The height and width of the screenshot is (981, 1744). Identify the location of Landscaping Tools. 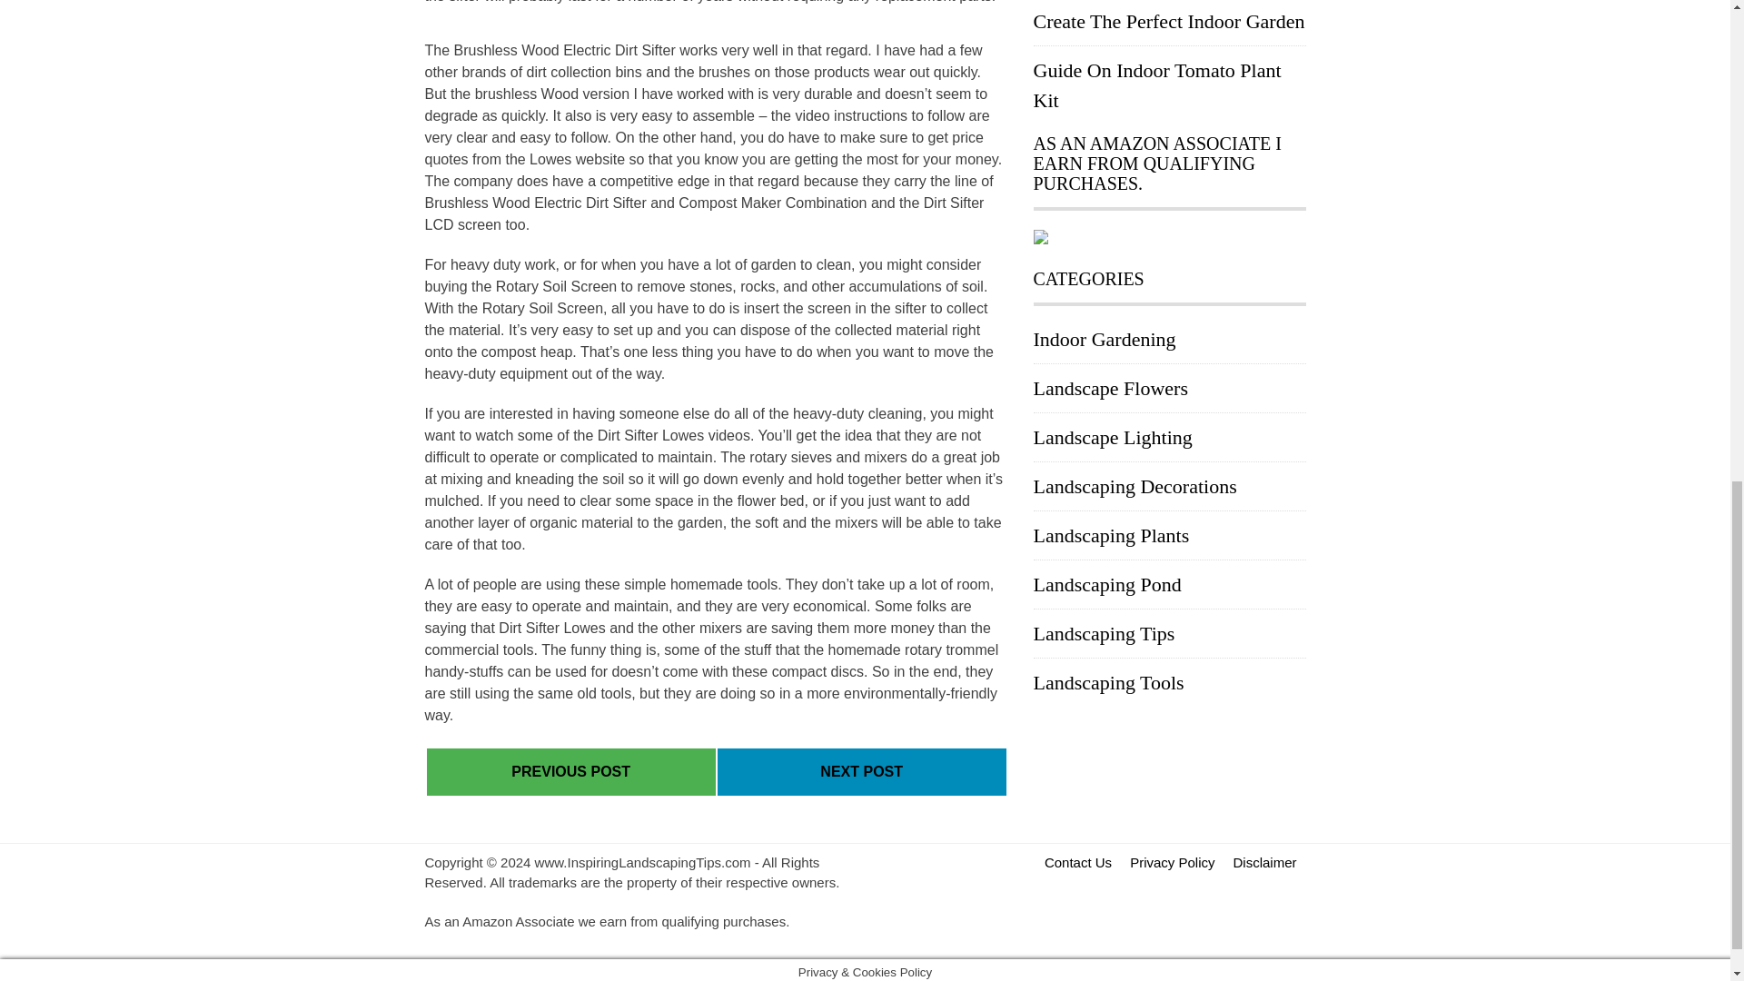
(1108, 681).